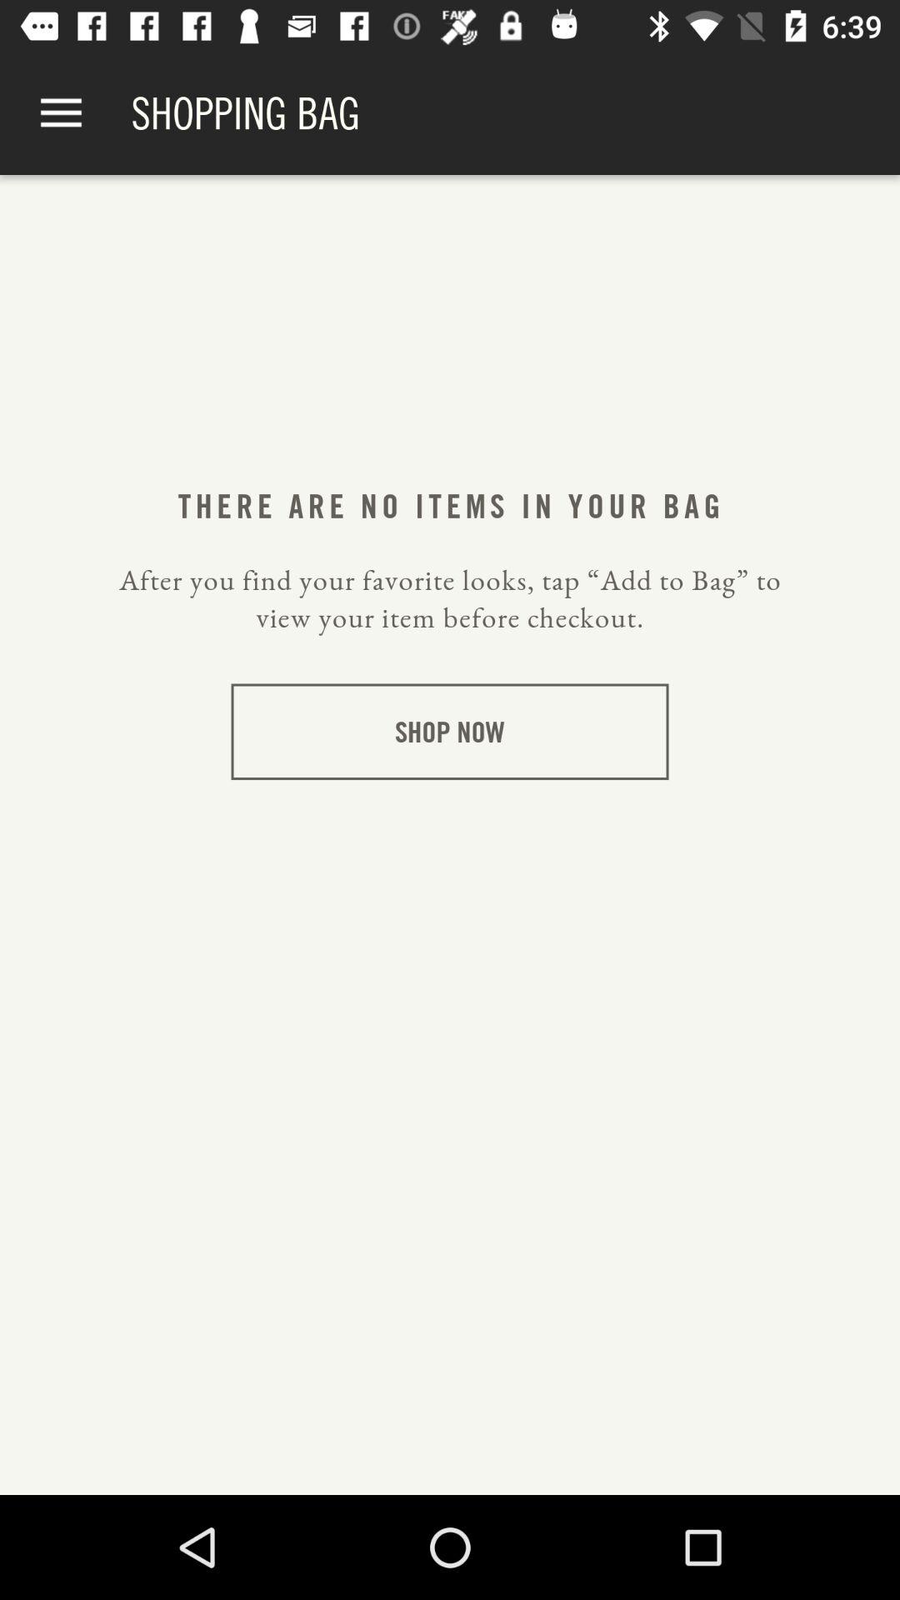  Describe the element at coordinates (450, 598) in the screenshot. I see `turn off item below the there are no` at that location.